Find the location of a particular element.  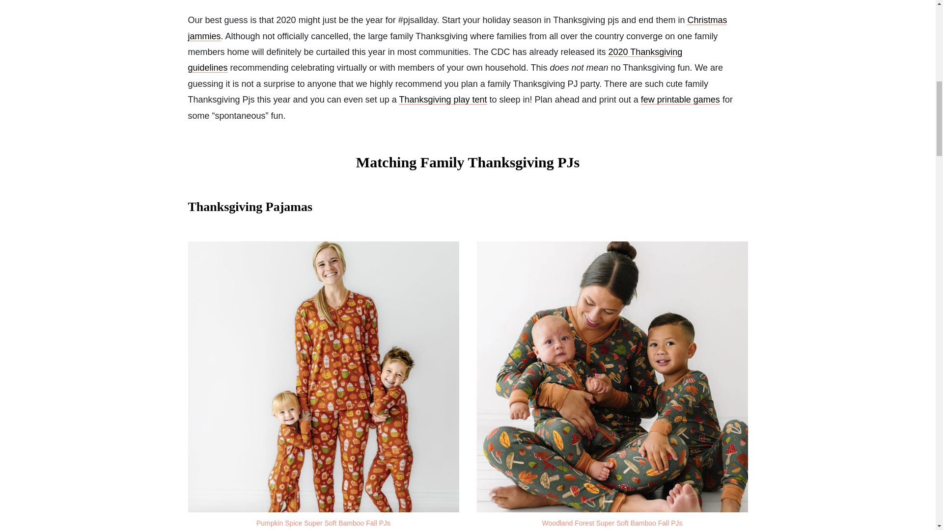

Christmas jammies is located at coordinates (457, 28).